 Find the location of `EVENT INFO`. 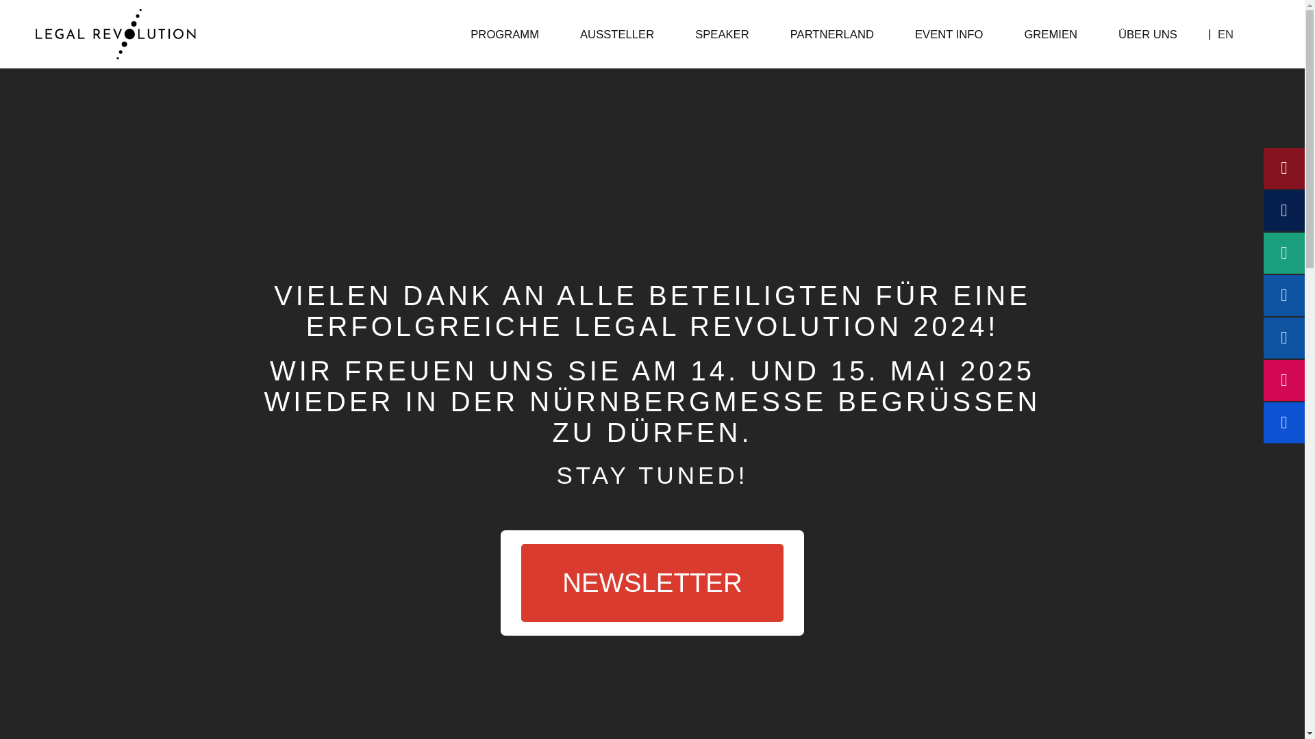

EVENT INFO is located at coordinates (948, 34).